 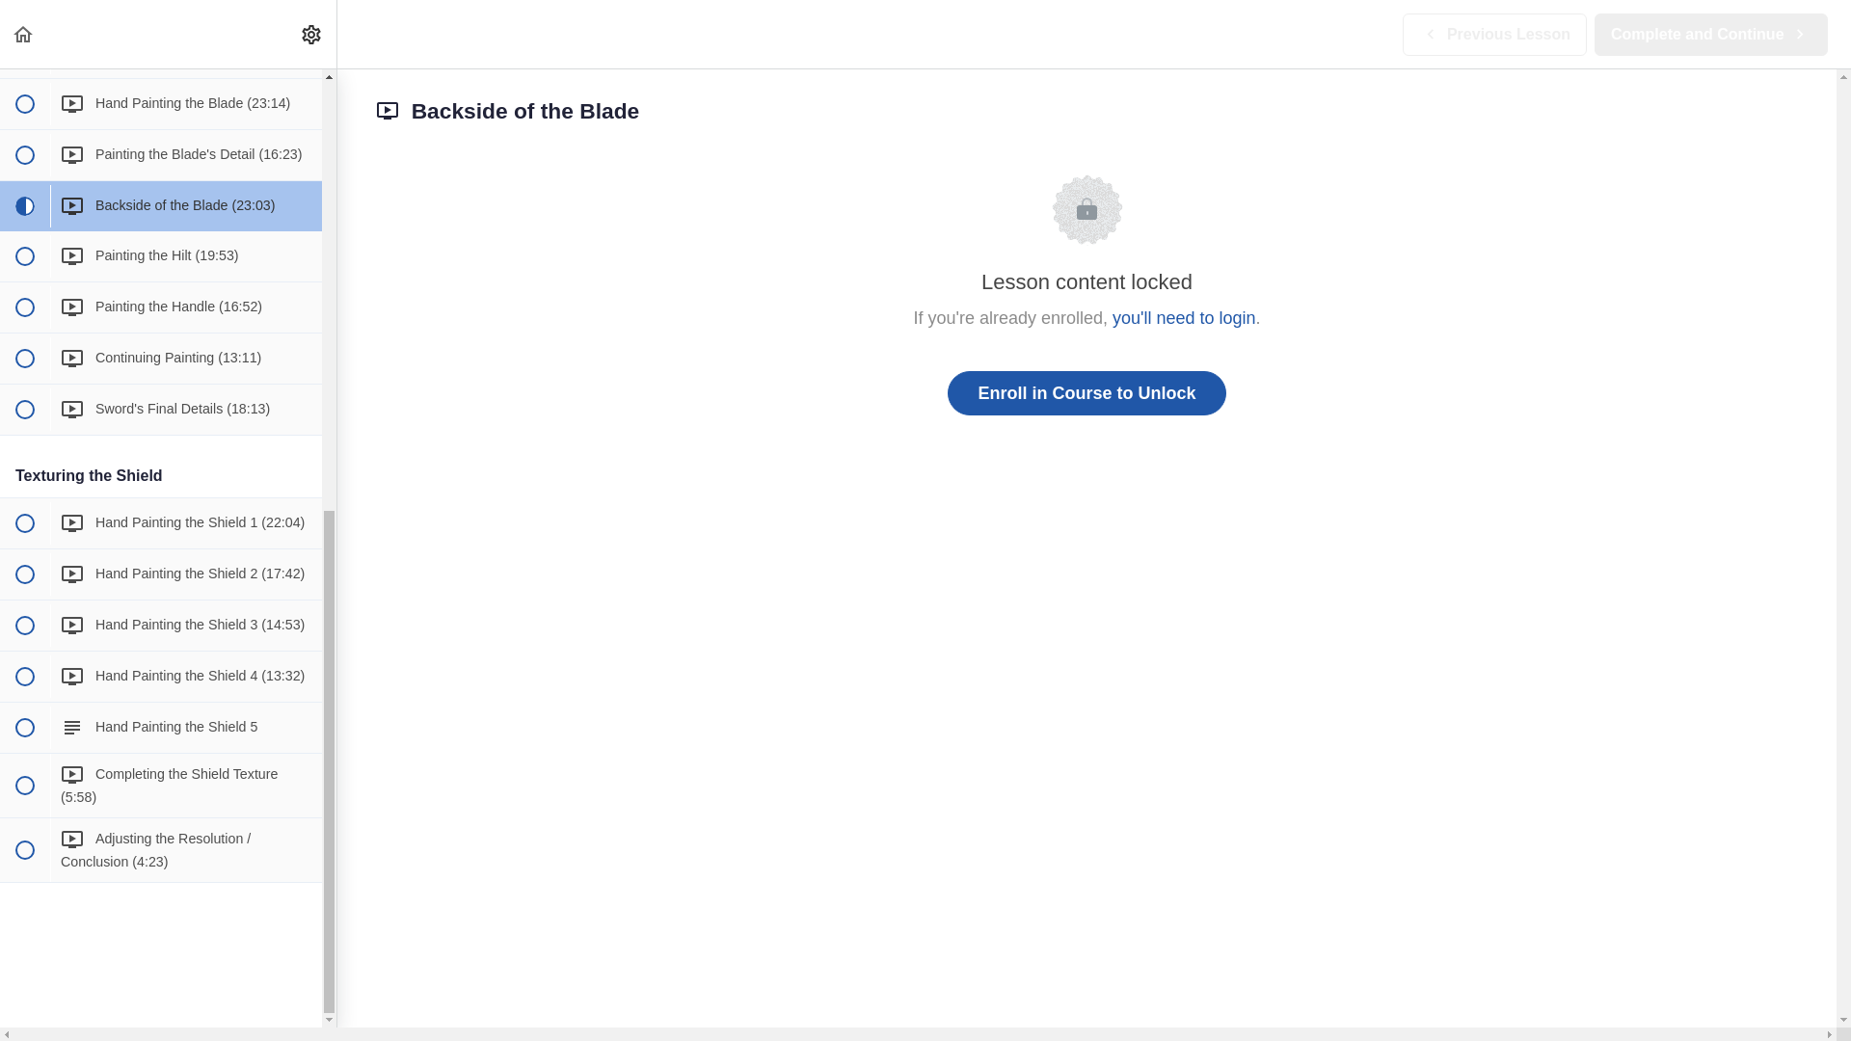 I want to click on   Preparing for Painting (9:36), so click(x=161, y=53).